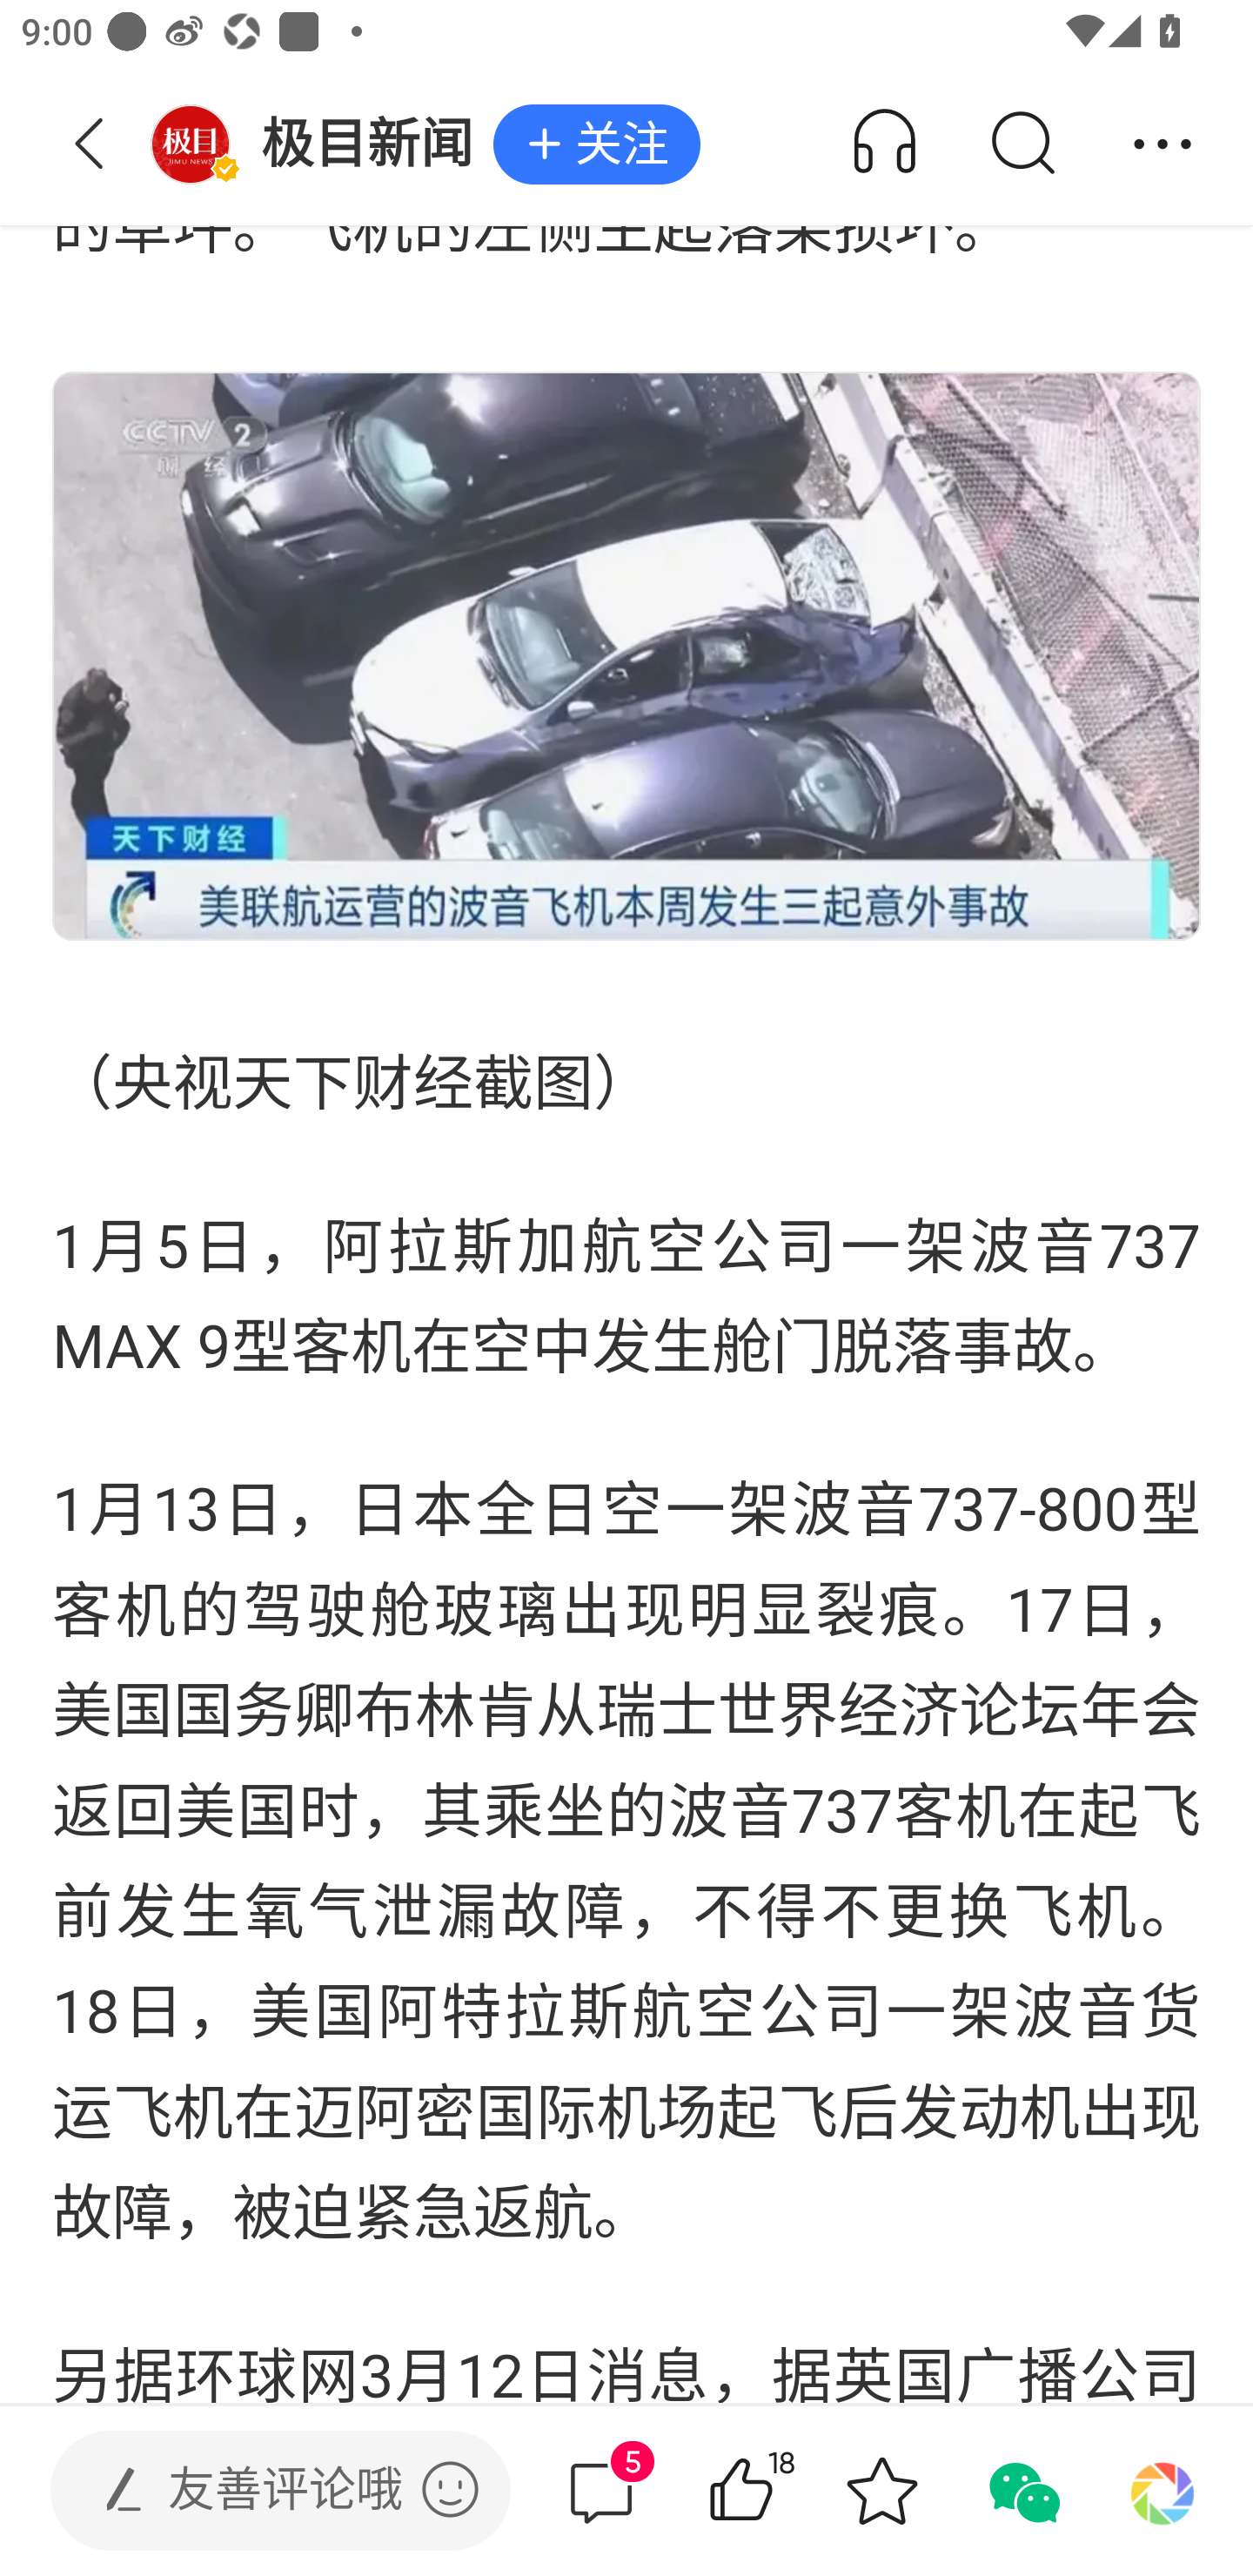 This screenshot has width=1253, height=2576. What do you see at coordinates (450, 2489) in the screenshot?
I see `` at bounding box center [450, 2489].